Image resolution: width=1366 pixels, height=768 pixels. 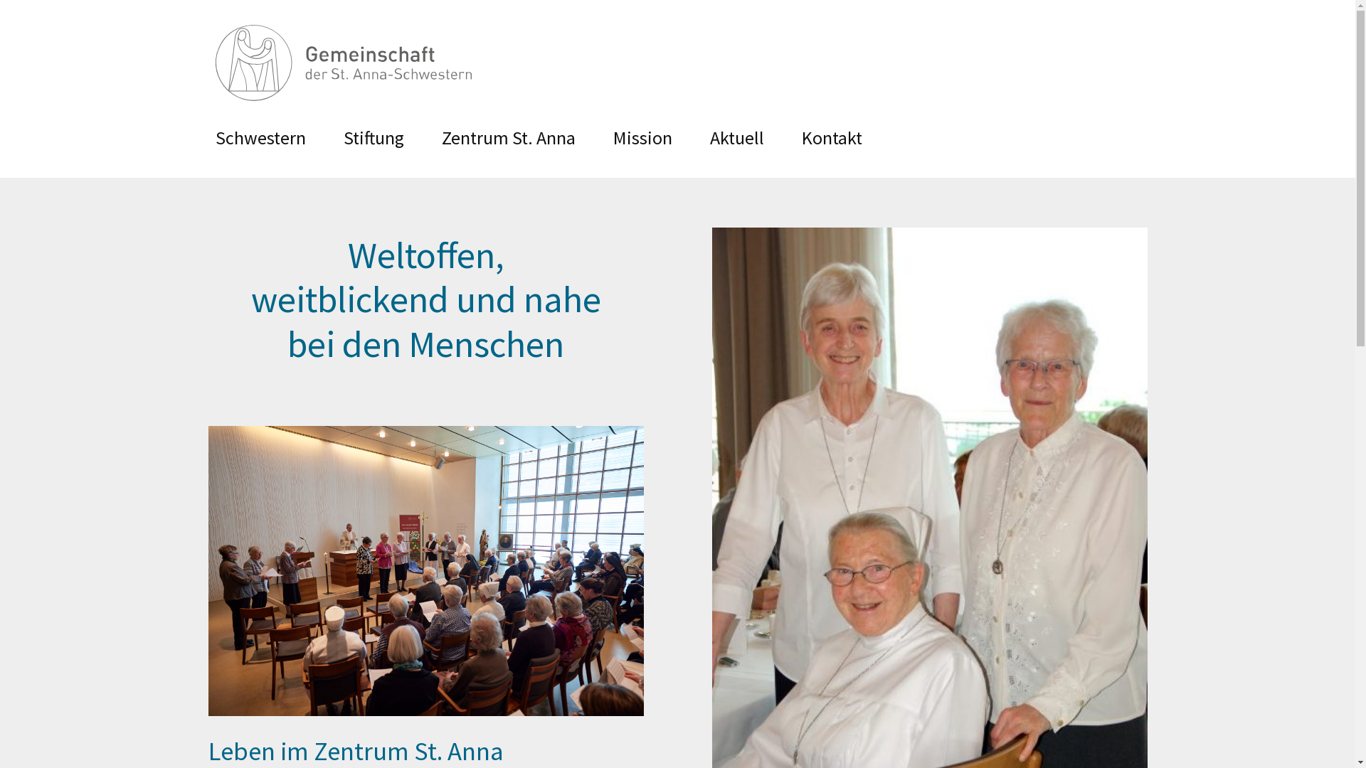 I want to click on Schwestern, so click(x=260, y=138).